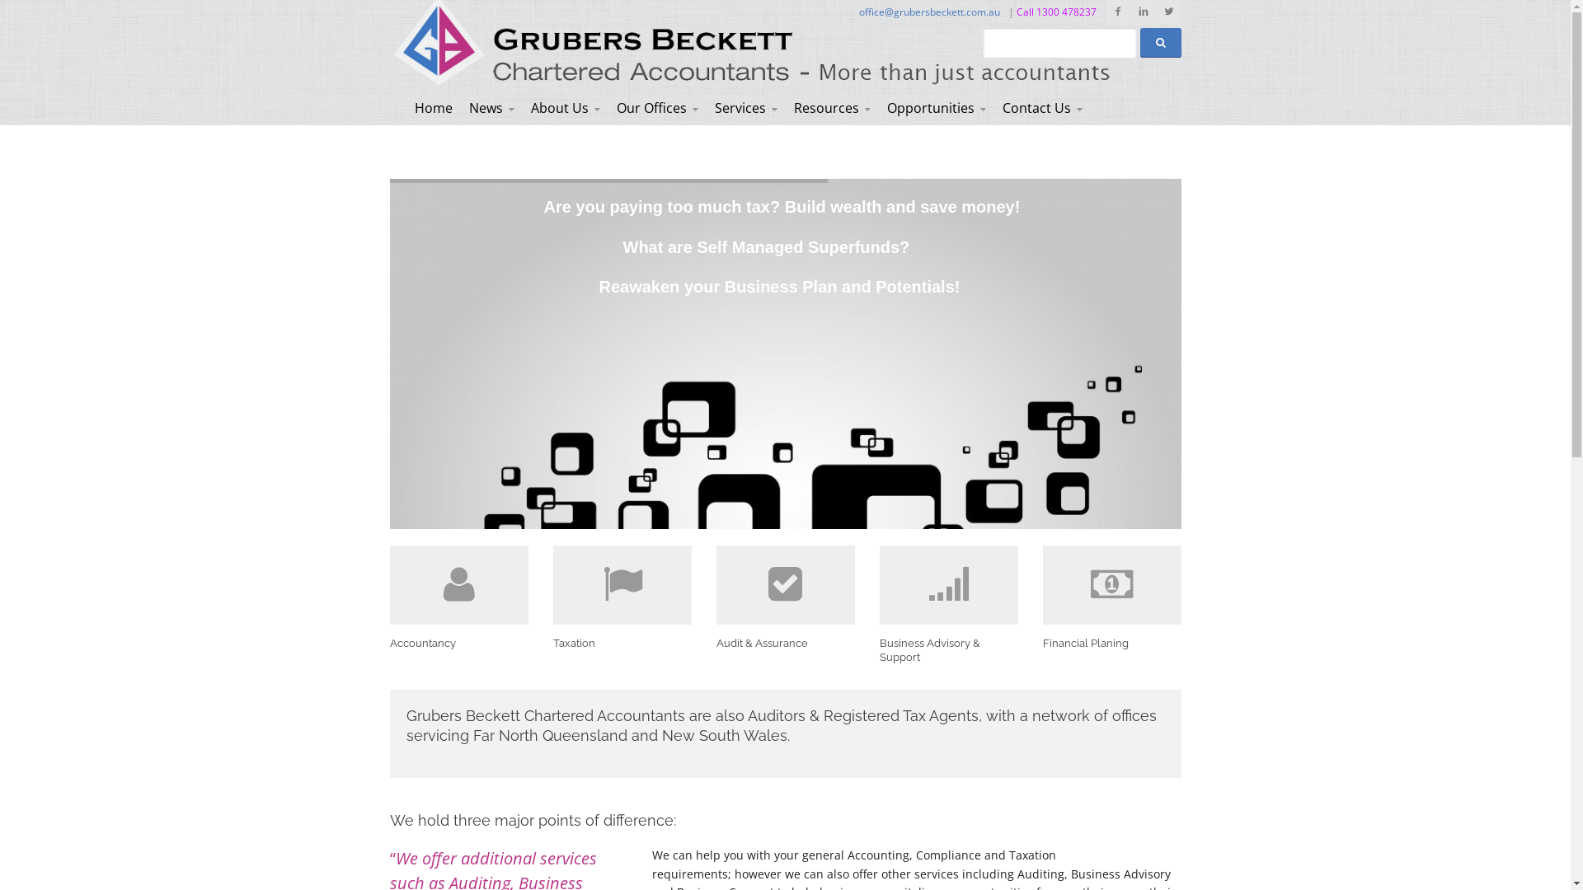  Describe the element at coordinates (930, 12) in the screenshot. I see `office@grubersbeckett.com.au` at that location.